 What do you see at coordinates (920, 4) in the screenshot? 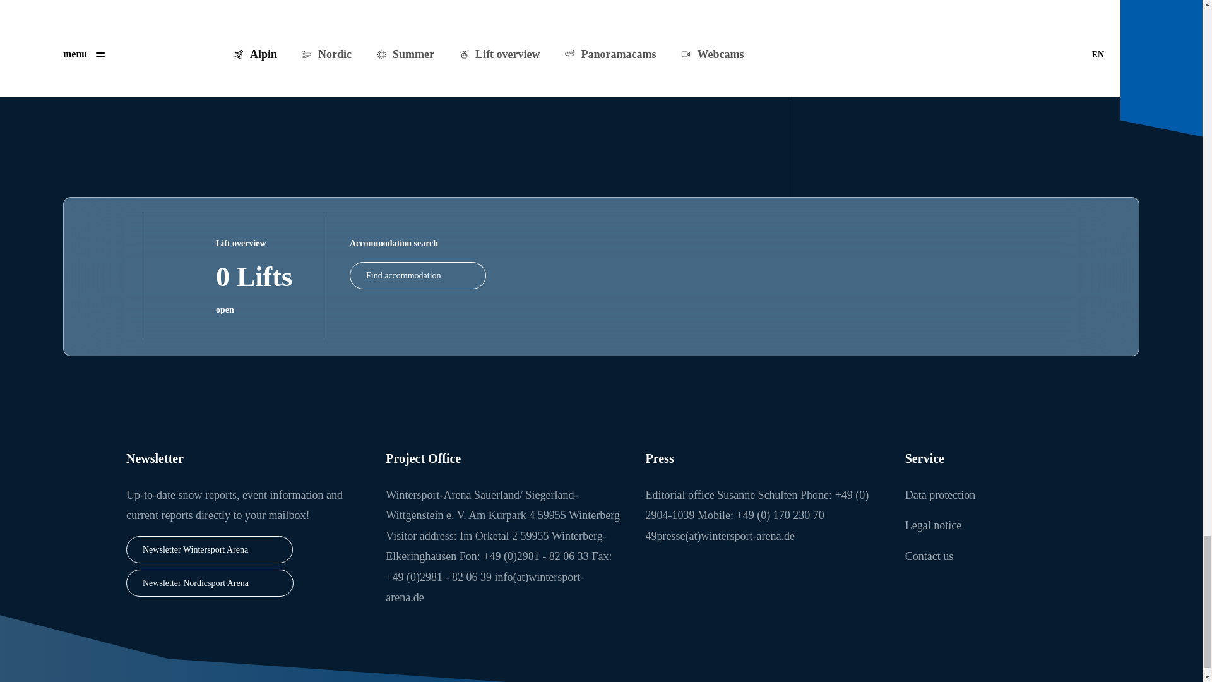
I see `Follow us on Twitter` at bounding box center [920, 4].